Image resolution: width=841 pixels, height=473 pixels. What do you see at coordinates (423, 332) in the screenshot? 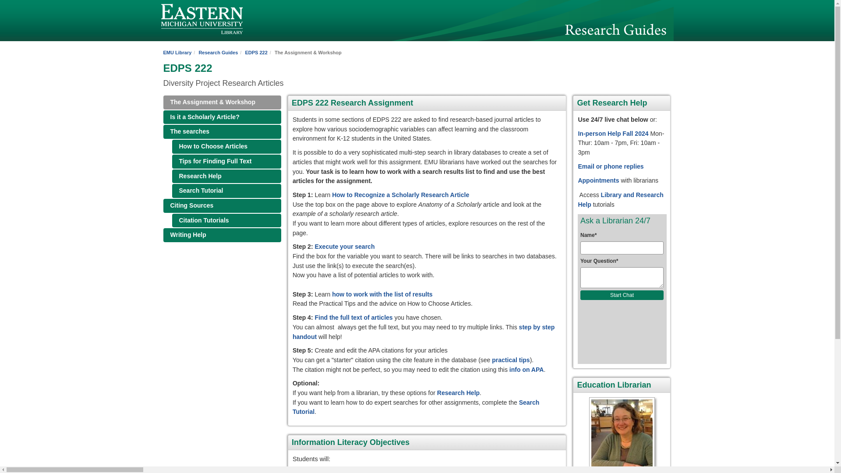
I see `step by step handout` at bounding box center [423, 332].